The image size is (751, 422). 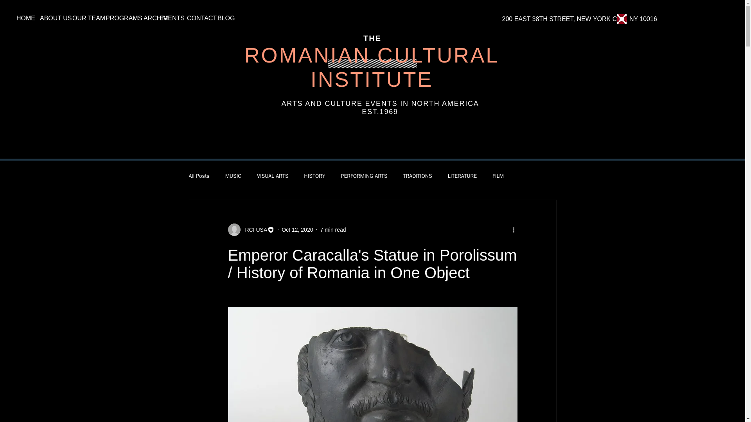 I want to click on ABOUT US, so click(x=50, y=18).